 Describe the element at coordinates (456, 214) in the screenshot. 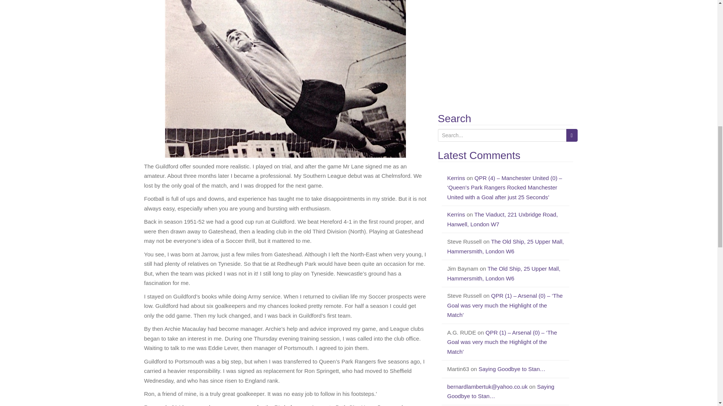

I see `Kerrins` at that location.